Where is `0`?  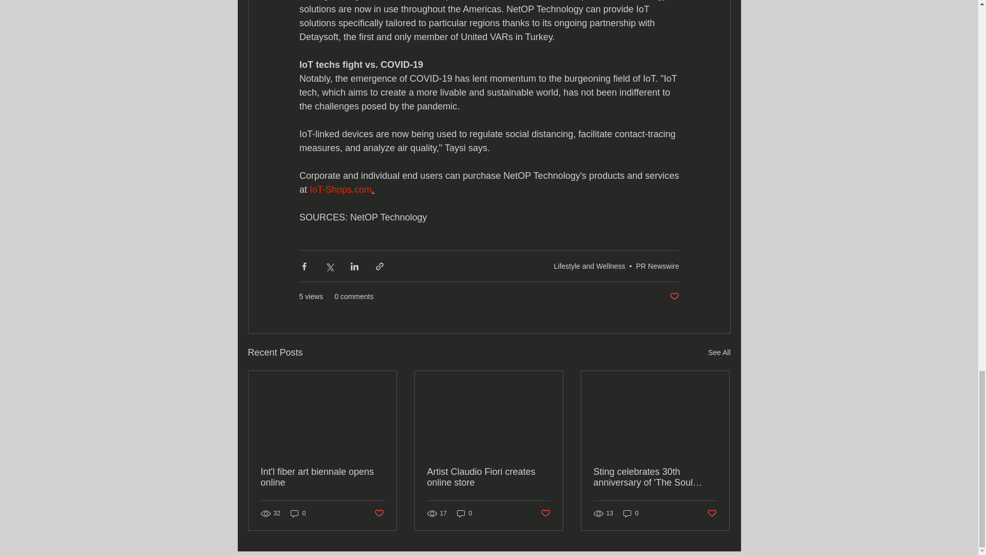
0 is located at coordinates (631, 513).